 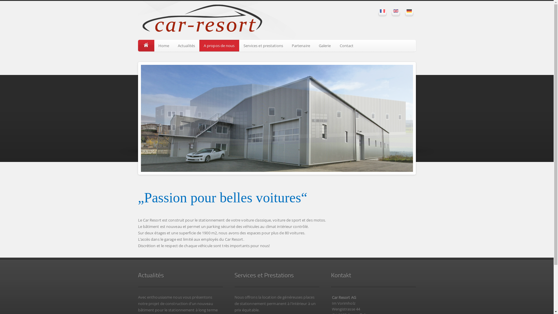 I want to click on French, so click(x=382, y=11).